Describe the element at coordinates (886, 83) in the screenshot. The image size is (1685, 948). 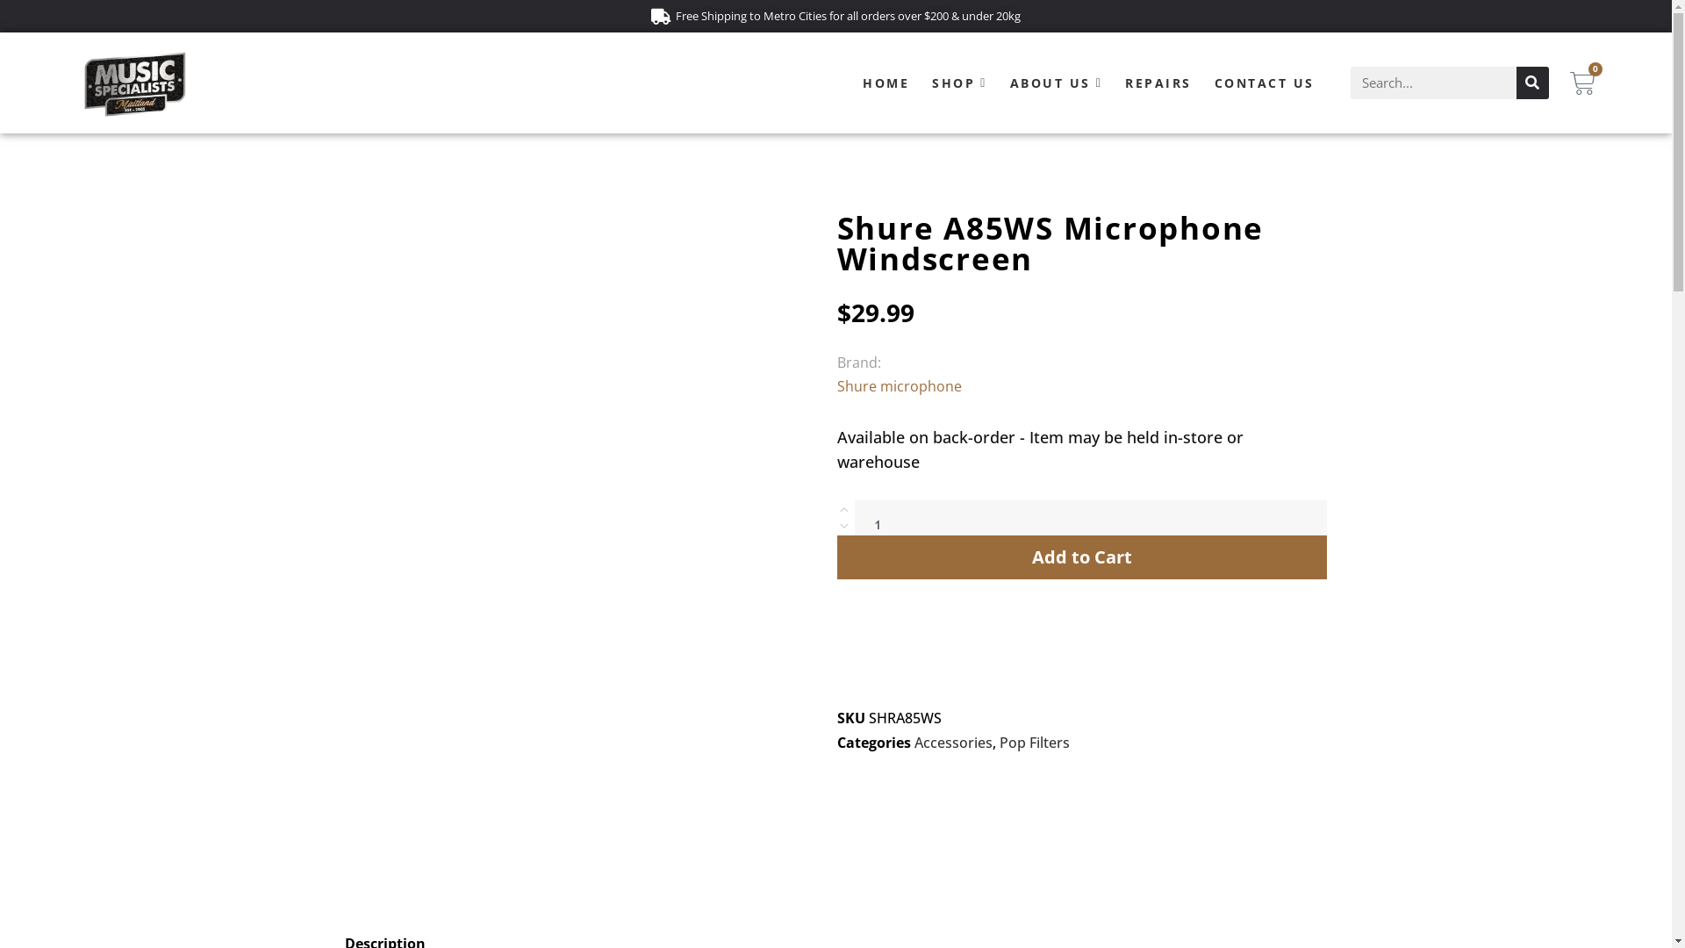
I see `HOME` at that location.